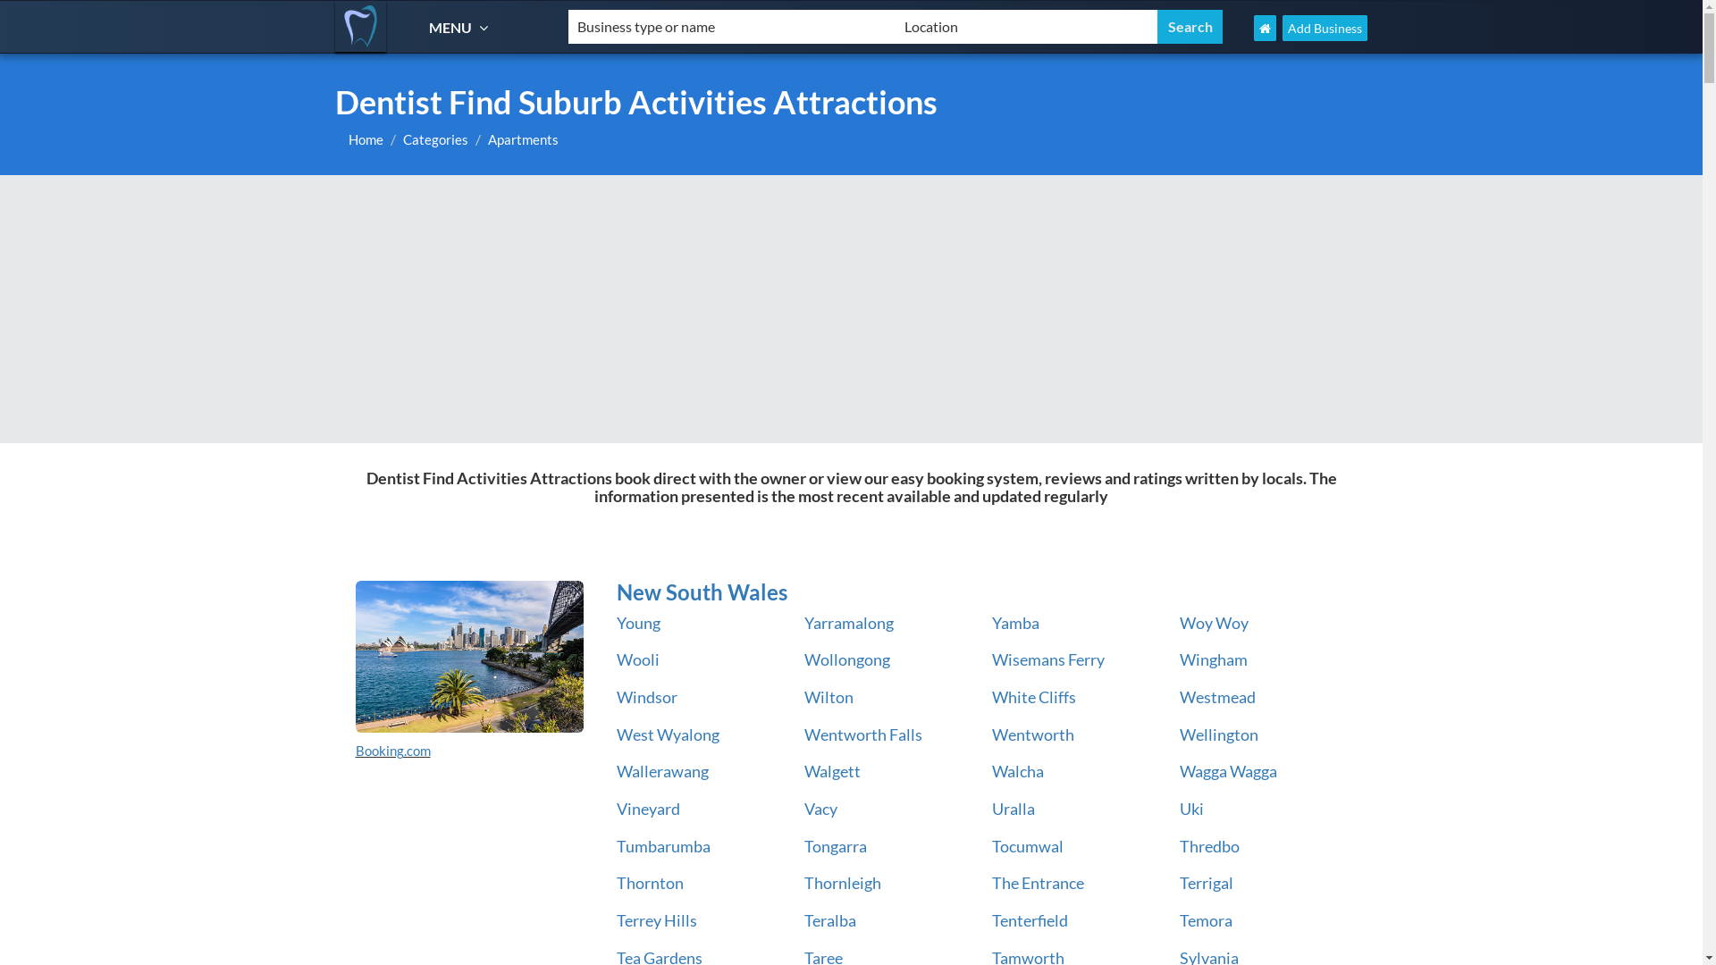 Image resolution: width=1716 pixels, height=965 pixels. What do you see at coordinates (1014, 808) in the screenshot?
I see `Uralla` at bounding box center [1014, 808].